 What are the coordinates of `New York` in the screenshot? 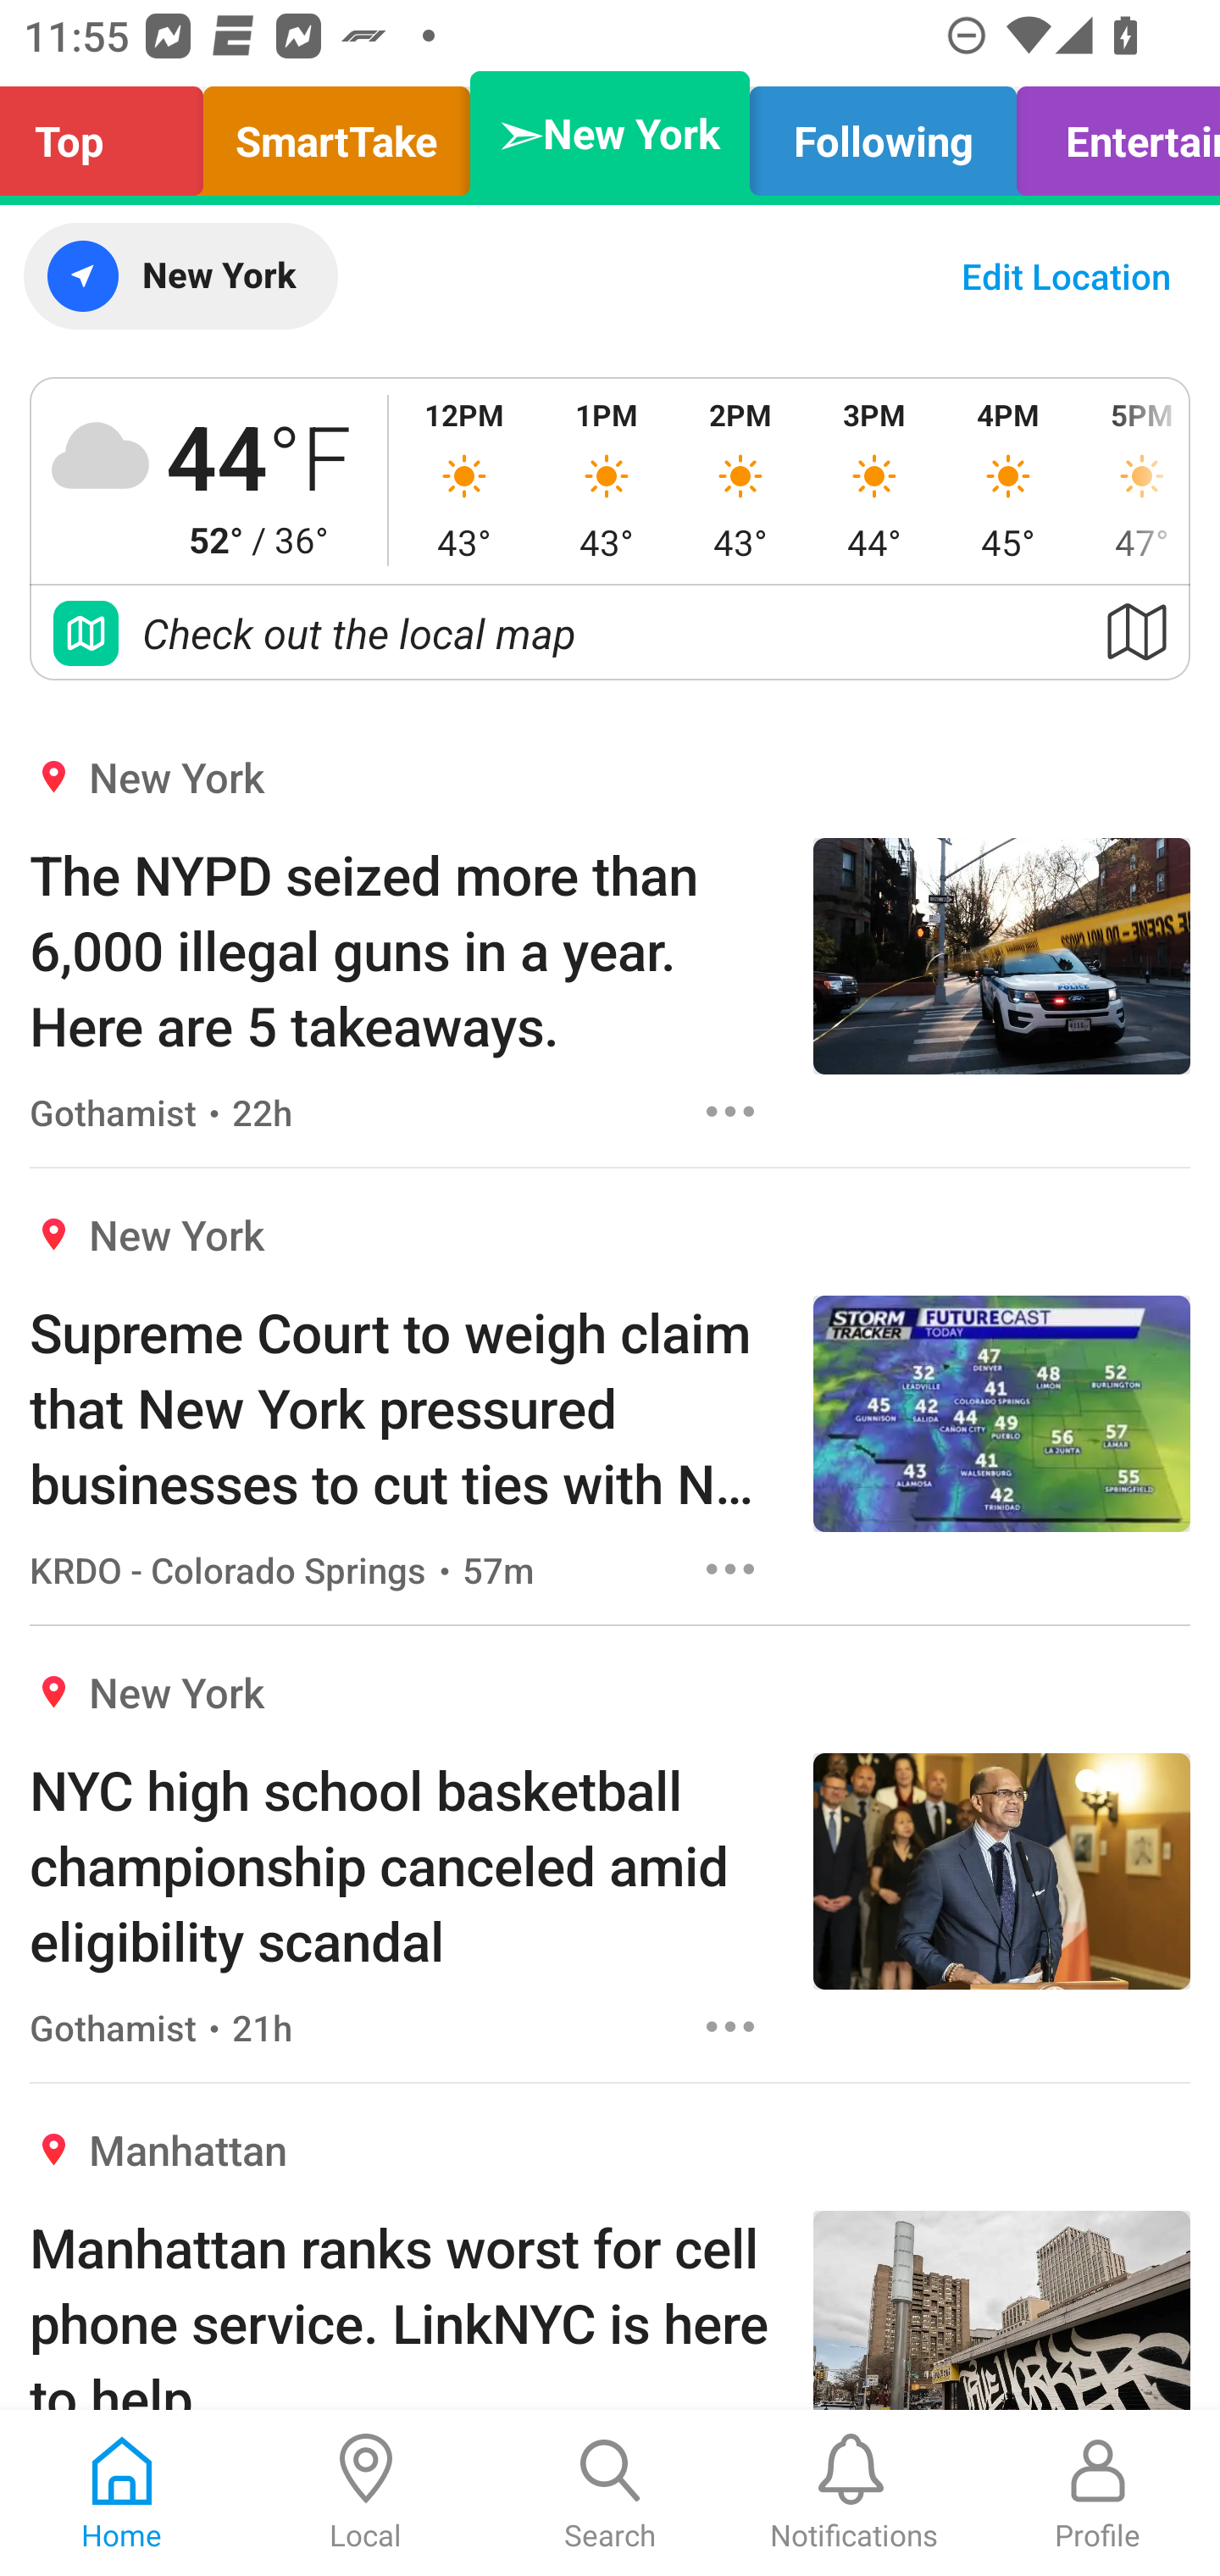 It's located at (180, 276).